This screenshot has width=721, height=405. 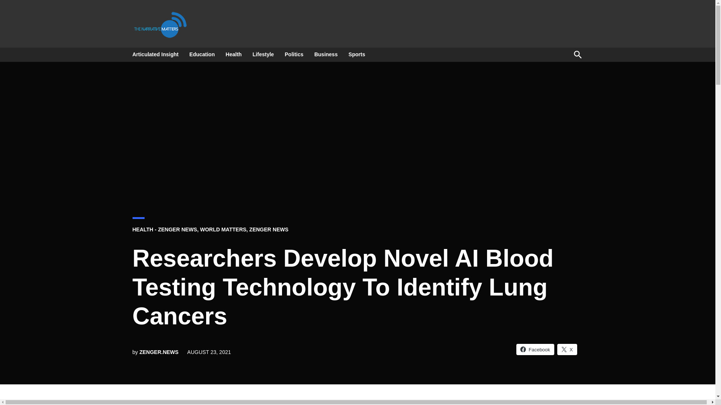 What do you see at coordinates (326, 54) in the screenshot?
I see `Business` at bounding box center [326, 54].